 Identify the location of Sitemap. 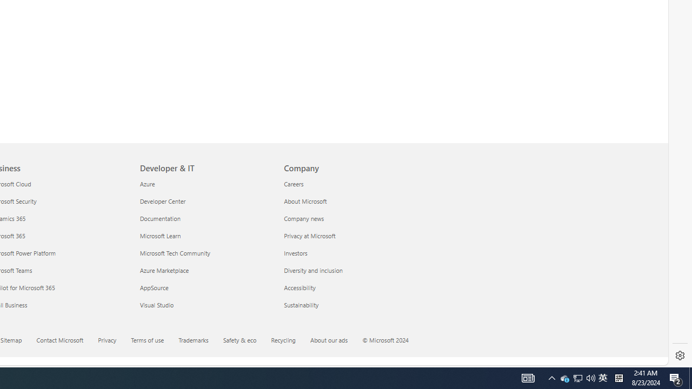
(11, 339).